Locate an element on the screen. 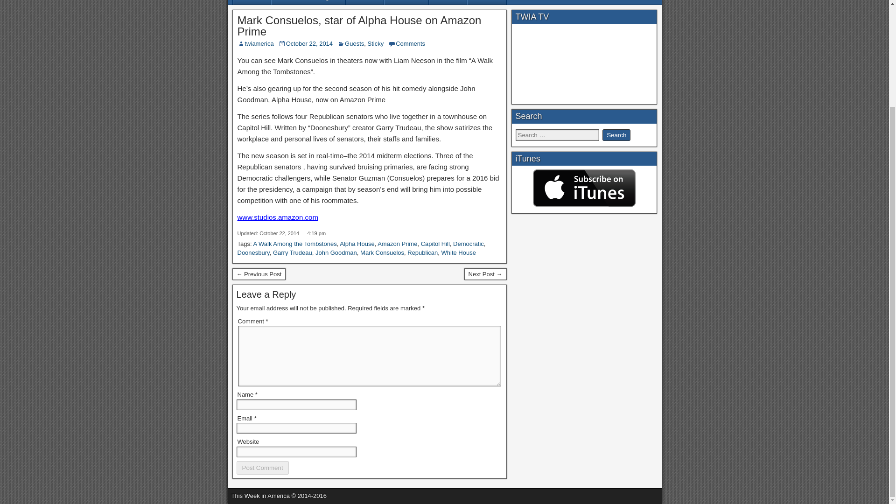  October 22, 2014 is located at coordinates (309, 44).